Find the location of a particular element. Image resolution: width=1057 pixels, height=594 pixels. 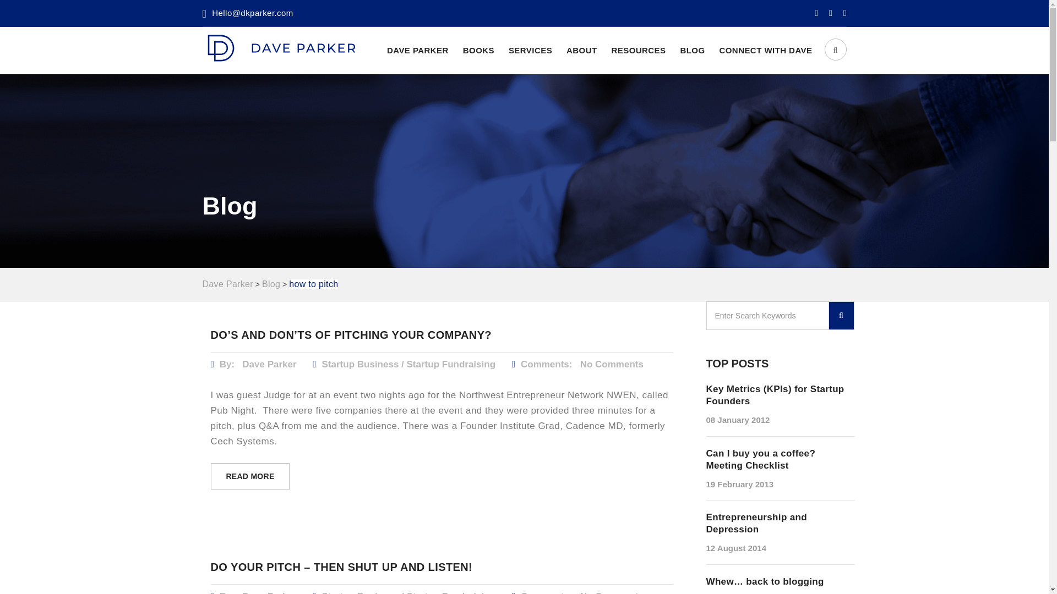

Go to Dave Parker. is located at coordinates (228, 284).